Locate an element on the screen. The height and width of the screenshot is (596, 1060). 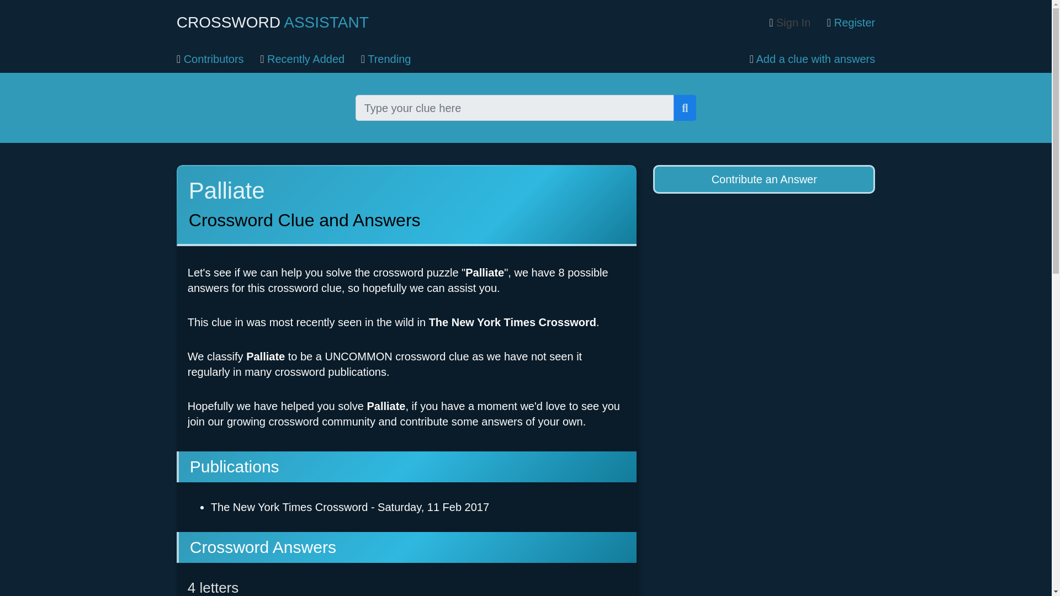
Palliate is located at coordinates (406, 205).